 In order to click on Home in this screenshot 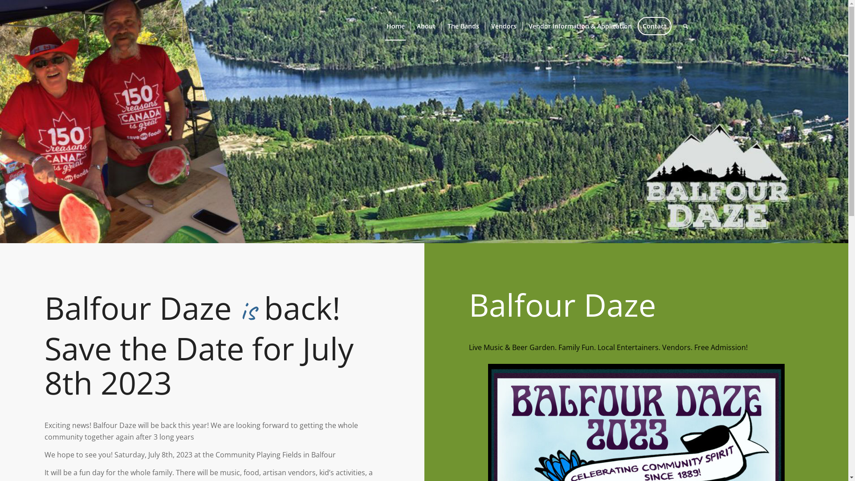, I will do `click(395, 26)`.